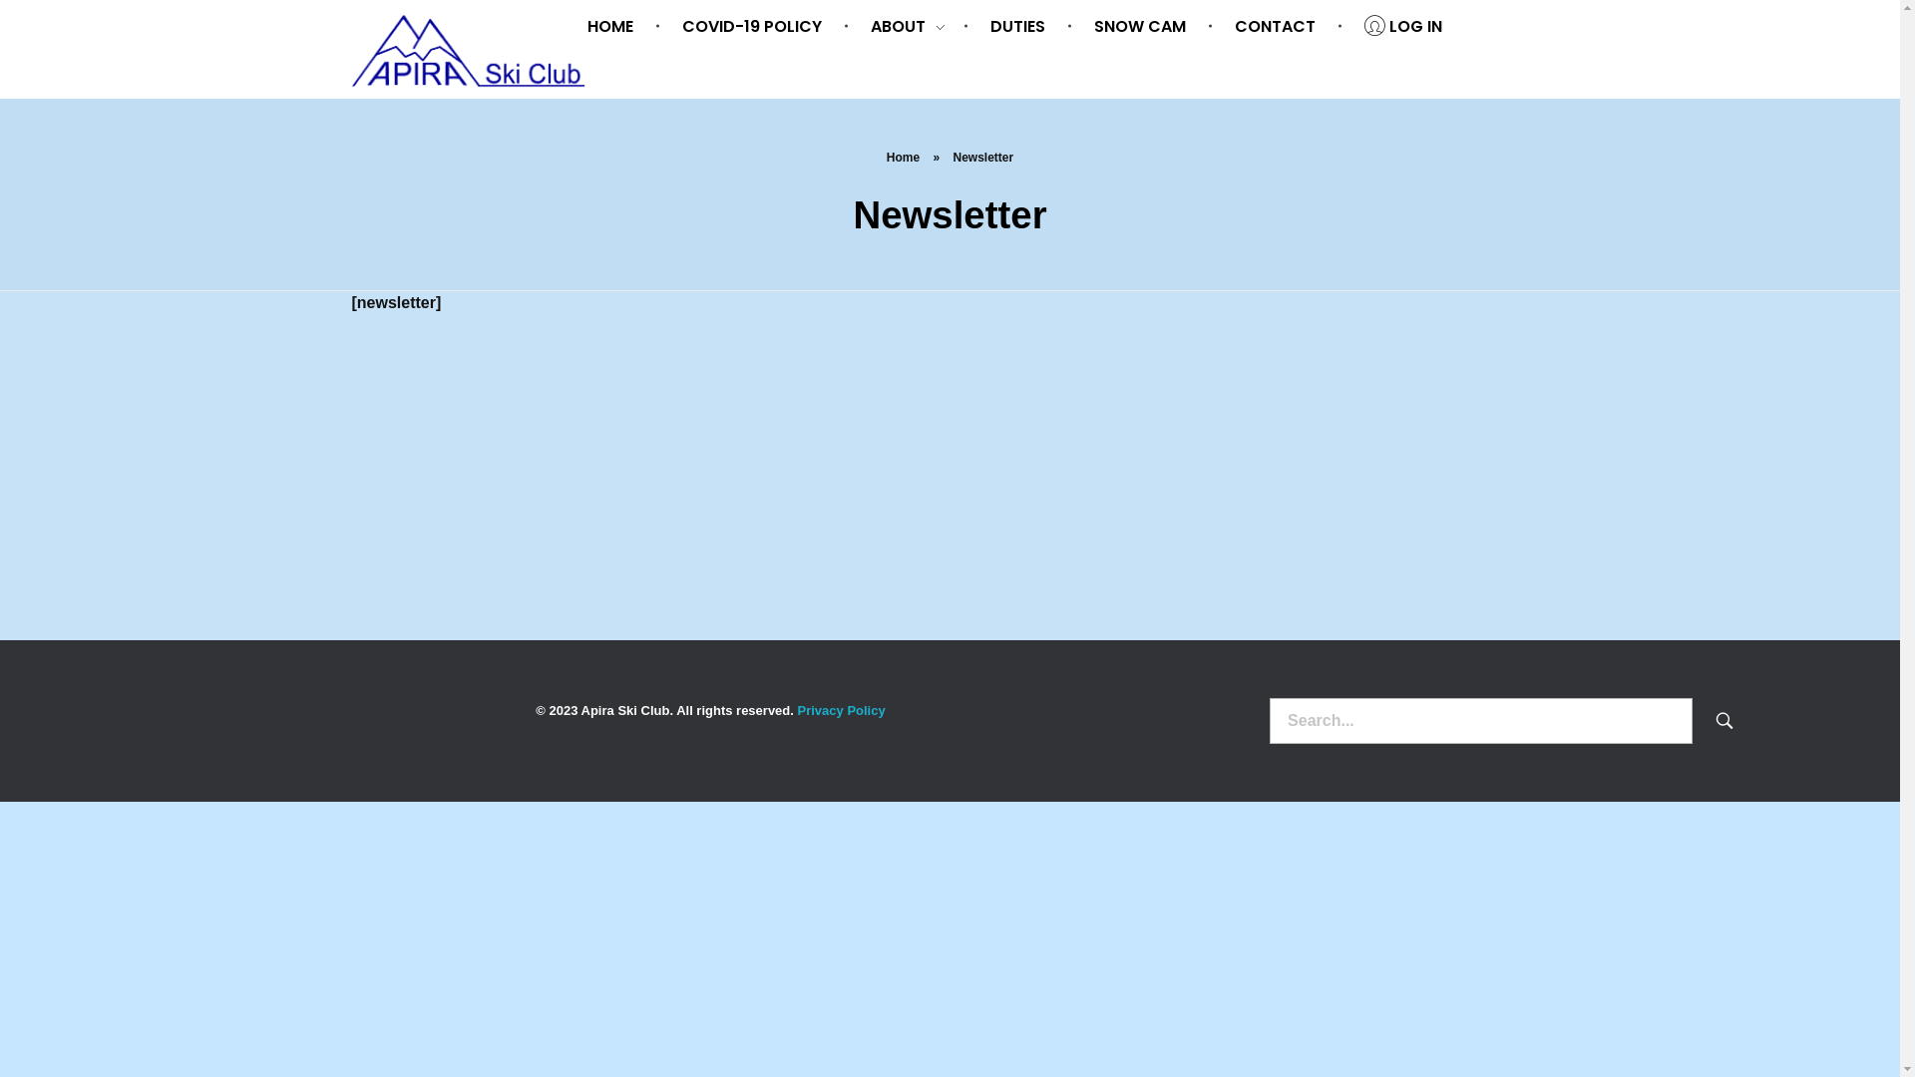 The image size is (1915, 1077). Describe the element at coordinates (433, 104) in the screenshot. I see `Apira Ski Club` at that location.